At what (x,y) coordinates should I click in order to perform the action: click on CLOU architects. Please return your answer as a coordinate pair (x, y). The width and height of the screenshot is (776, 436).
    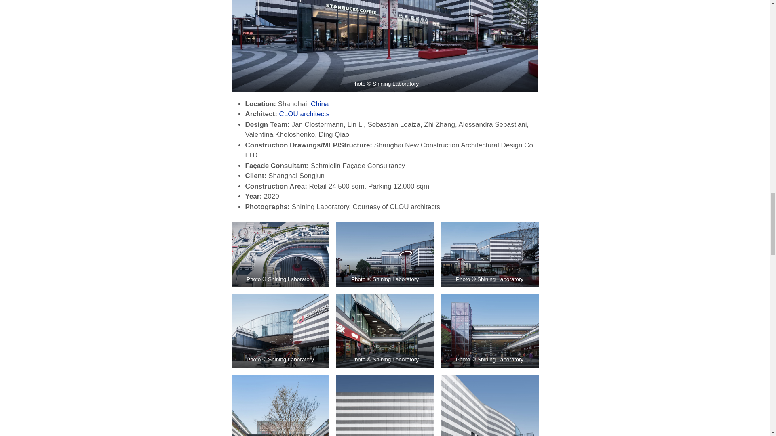
    Looking at the image, I should click on (305, 114).